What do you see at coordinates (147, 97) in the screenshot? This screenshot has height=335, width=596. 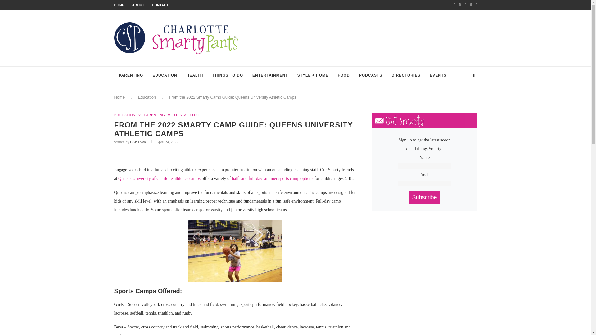 I see `Education` at bounding box center [147, 97].